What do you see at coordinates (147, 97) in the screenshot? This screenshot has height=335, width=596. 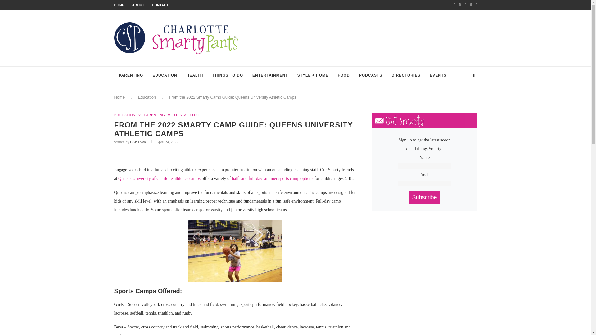 I see `Education` at bounding box center [147, 97].